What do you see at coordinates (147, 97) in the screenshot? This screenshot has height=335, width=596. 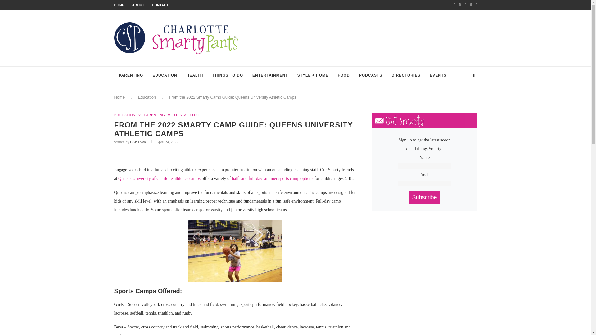 I see `Education` at bounding box center [147, 97].